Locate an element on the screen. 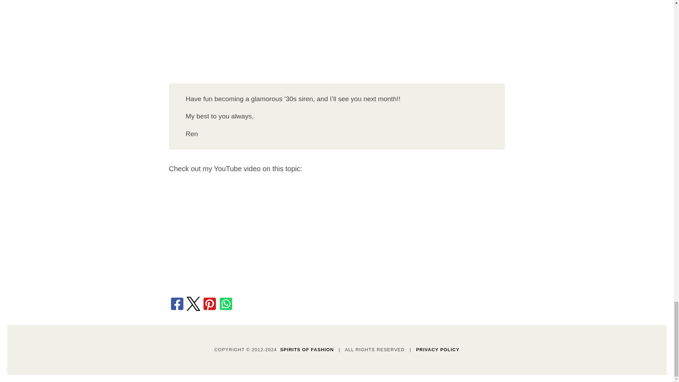 This screenshot has height=382, width=679. PRIVACY POLICY is located at coordinates (437, 349).